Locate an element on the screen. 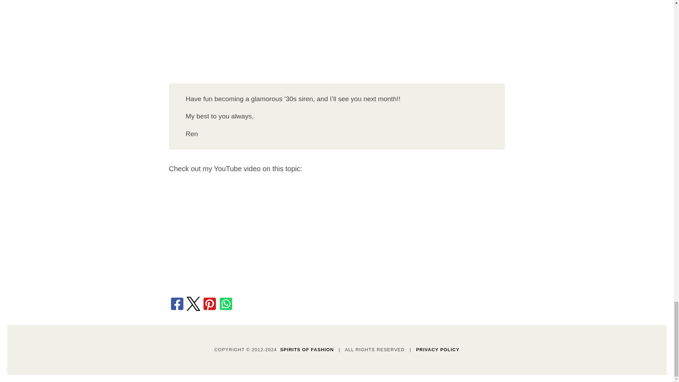 This screenshot has height=382, width=679. PRIVACY POLICY is located at coordinates (437, 349).